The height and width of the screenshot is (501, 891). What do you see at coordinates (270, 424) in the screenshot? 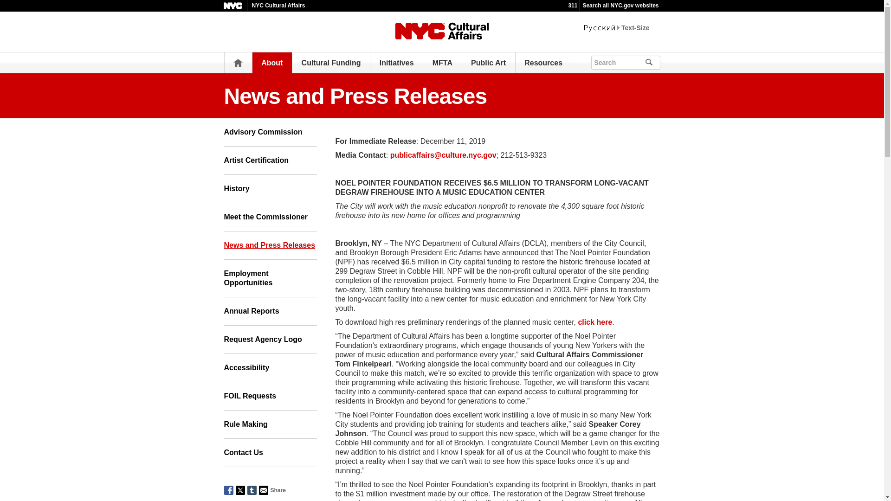
I see `Rule Making` at bounding box center [270, 424].